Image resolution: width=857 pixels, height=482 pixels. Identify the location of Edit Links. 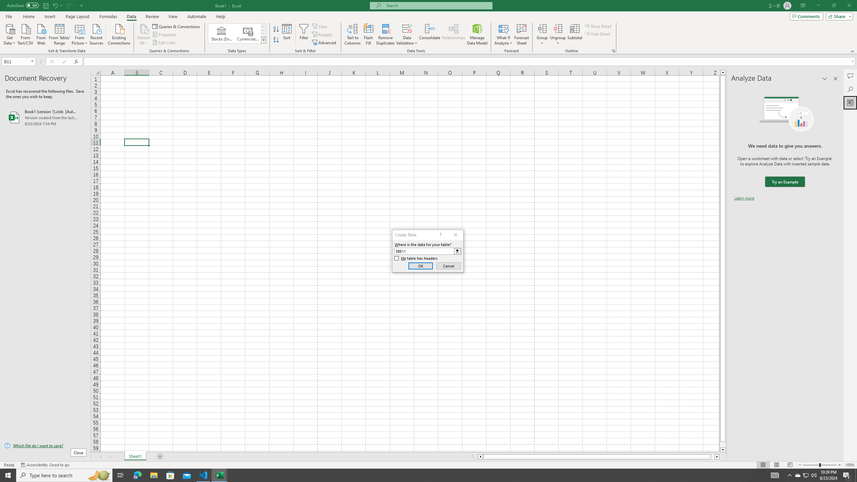
(164, 43).